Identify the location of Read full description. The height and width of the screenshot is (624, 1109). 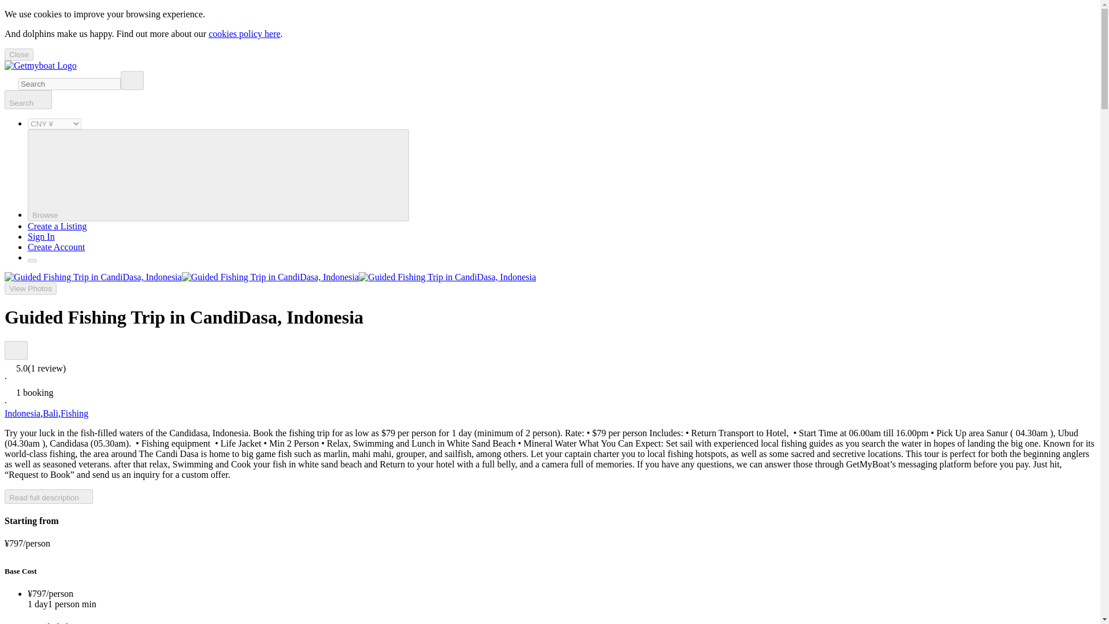
(49, 496).